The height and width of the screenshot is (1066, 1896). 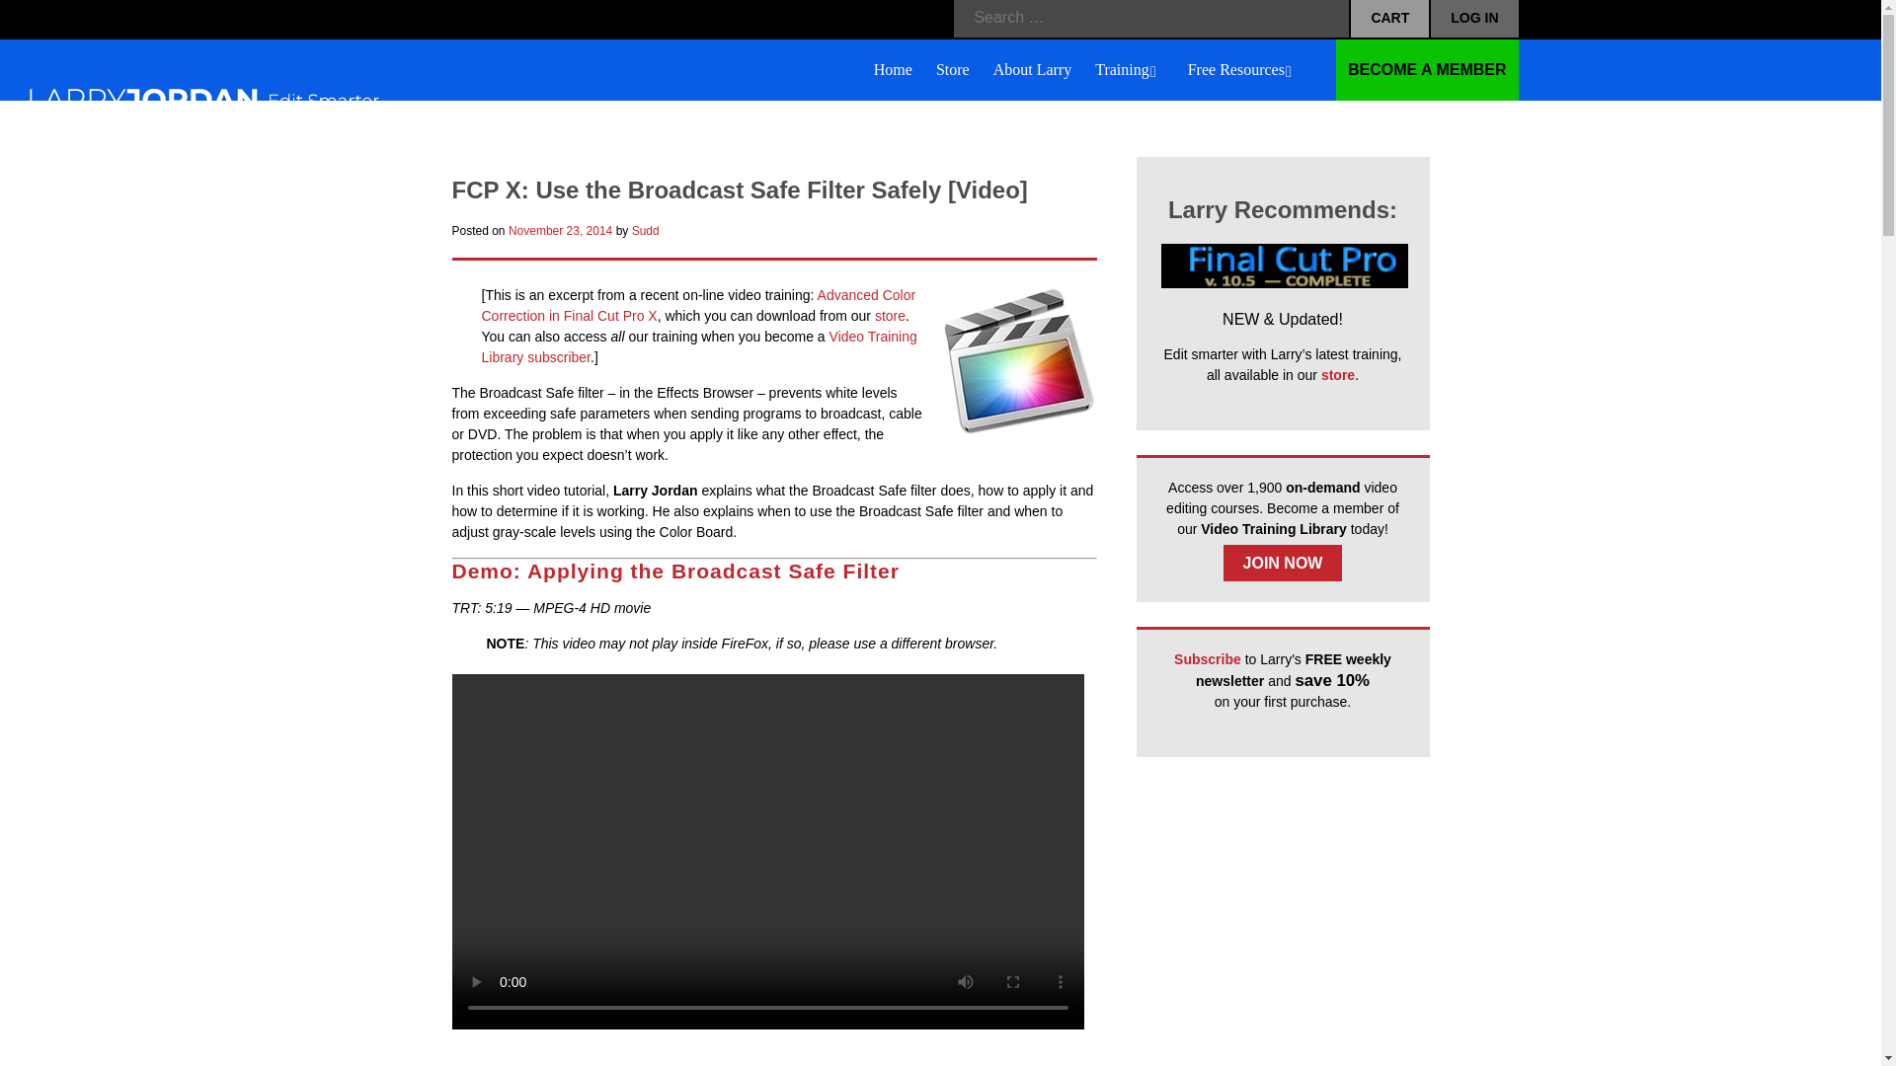 What do you see at coordinates (1427, 69) in the screenshot?
I see `Become a Member` at bounding box center [1427, 69].